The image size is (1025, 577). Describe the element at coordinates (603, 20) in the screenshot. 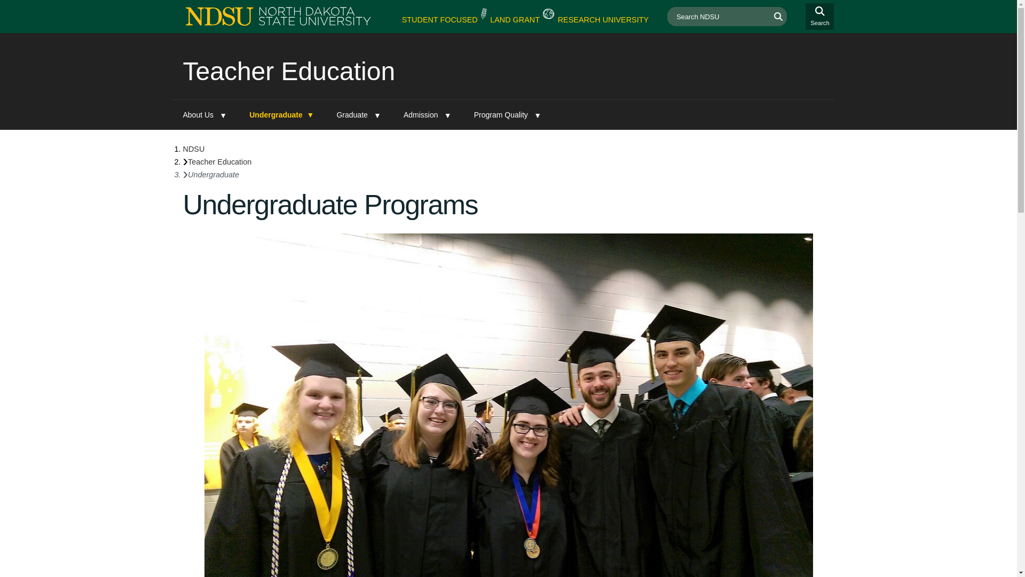

I see `RESEARCH UNIVERSITY` at that location.